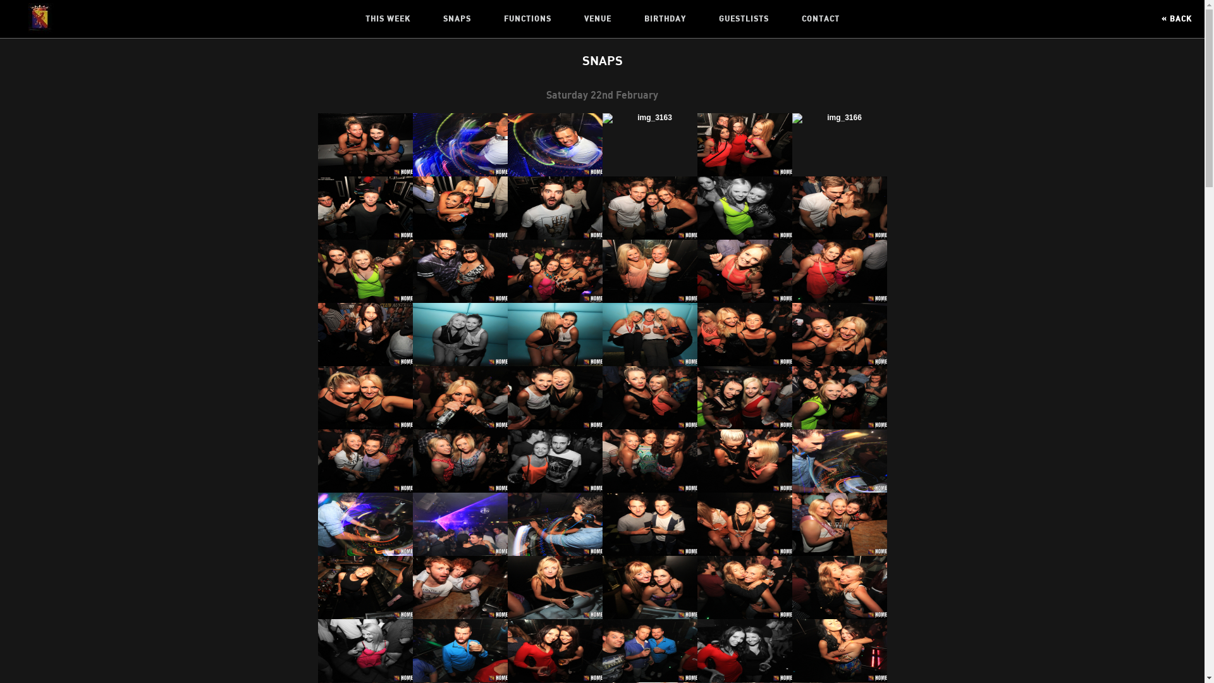 The image size is (1214, 683). I want to click on  , so click(460, 271).